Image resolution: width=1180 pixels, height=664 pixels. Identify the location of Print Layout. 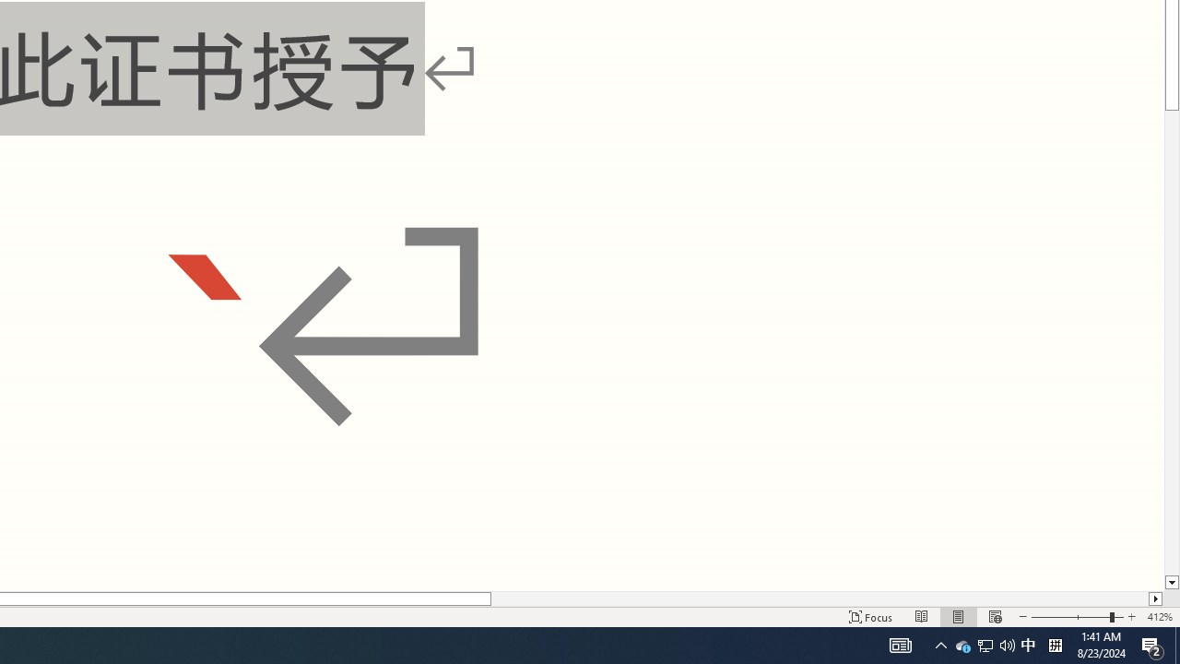
(959, 616).